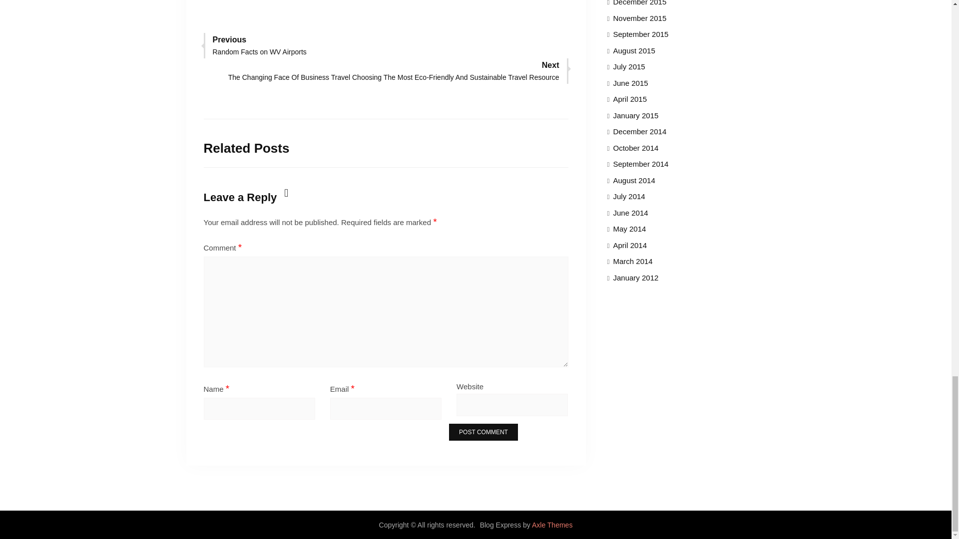 This screenshot has height=539, width=959. Describe the element at coordinates (483, 432) in the screenshot. I see `Post Comment` at that location.